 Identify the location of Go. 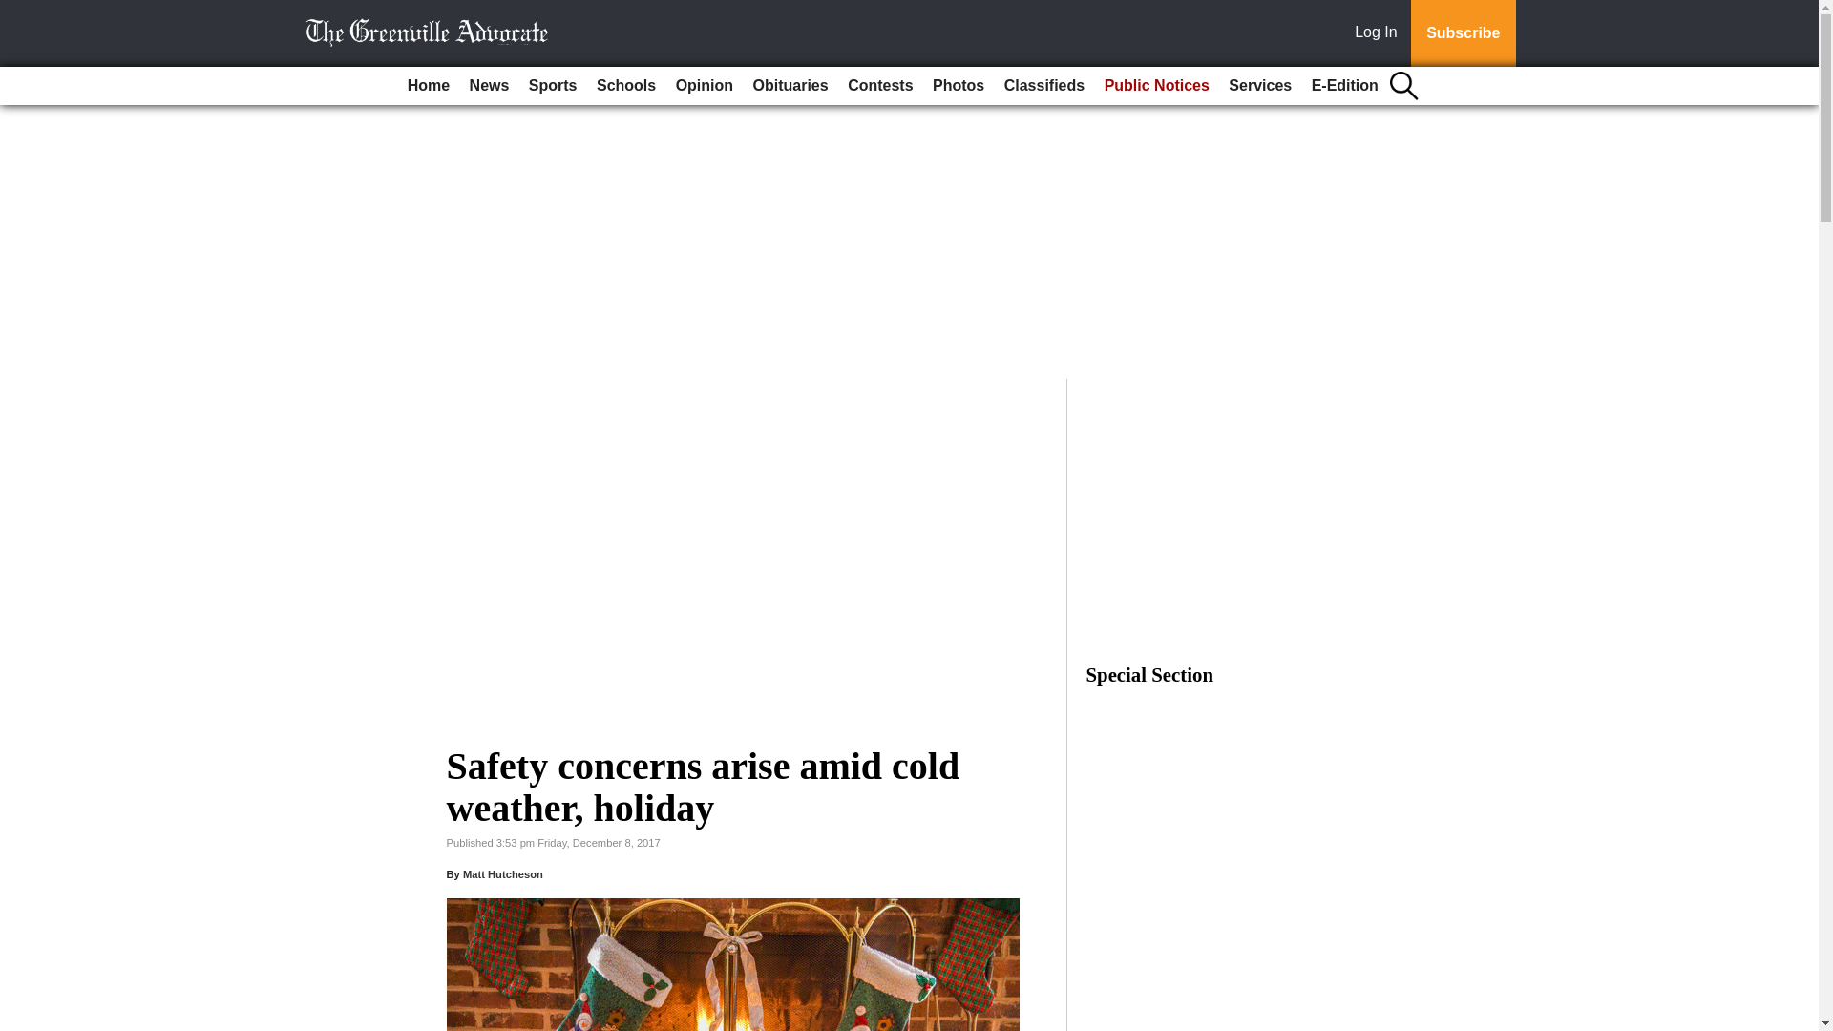
(17, 11).